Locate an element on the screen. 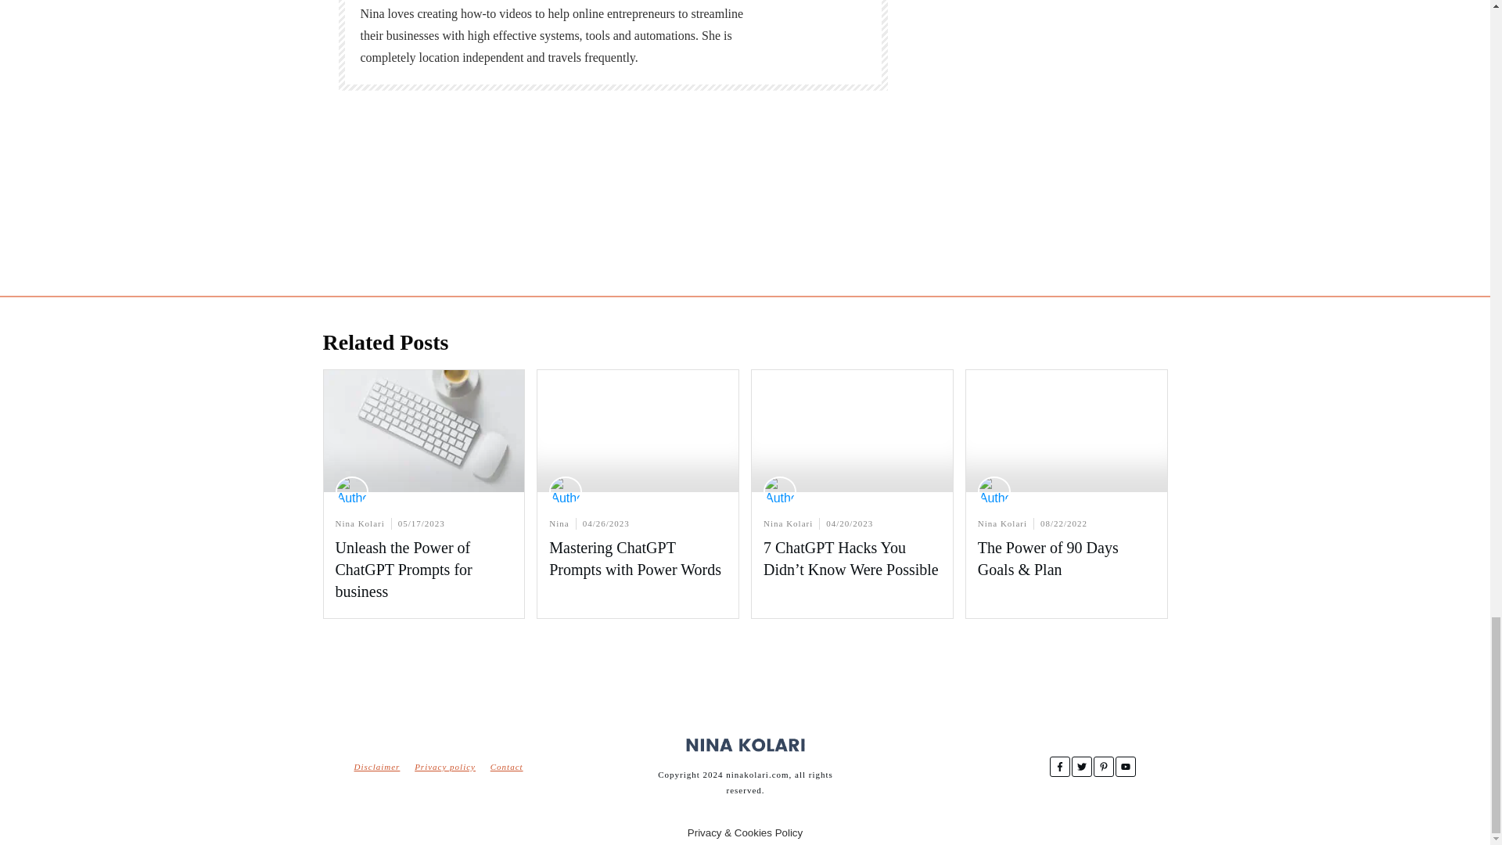 The height and width of the screenshot is (845, 1502). Unleash the Power of ChatGPT Prompts for business is located at coordinates (403, 570).